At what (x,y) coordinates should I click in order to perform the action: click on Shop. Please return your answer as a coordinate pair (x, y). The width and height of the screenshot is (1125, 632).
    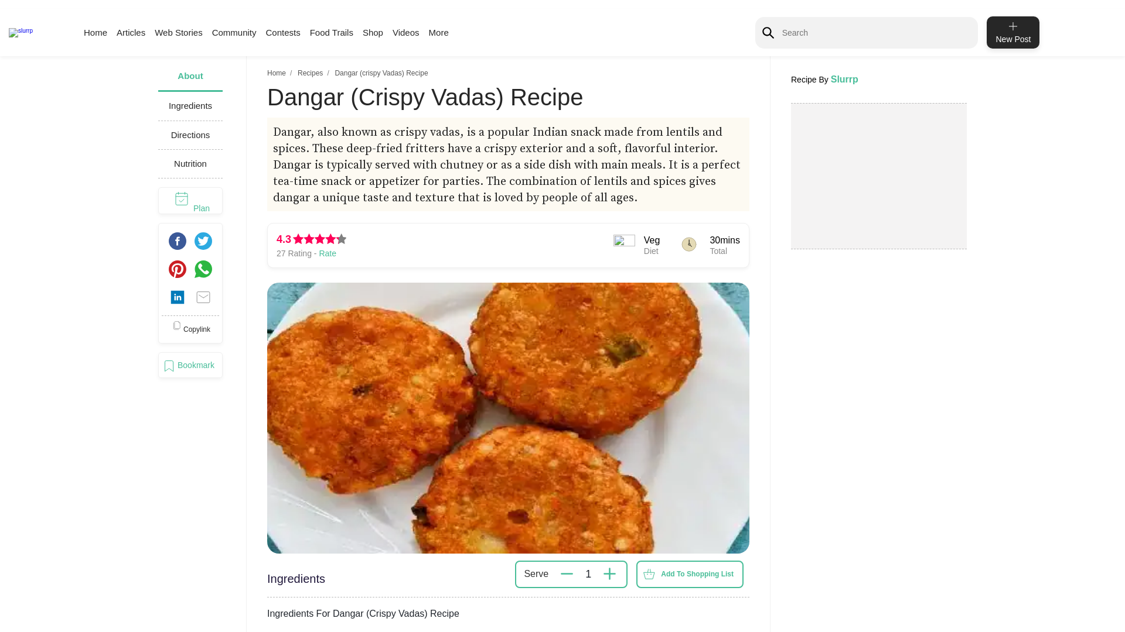
    Looking at the image, I should click on (373, 32).